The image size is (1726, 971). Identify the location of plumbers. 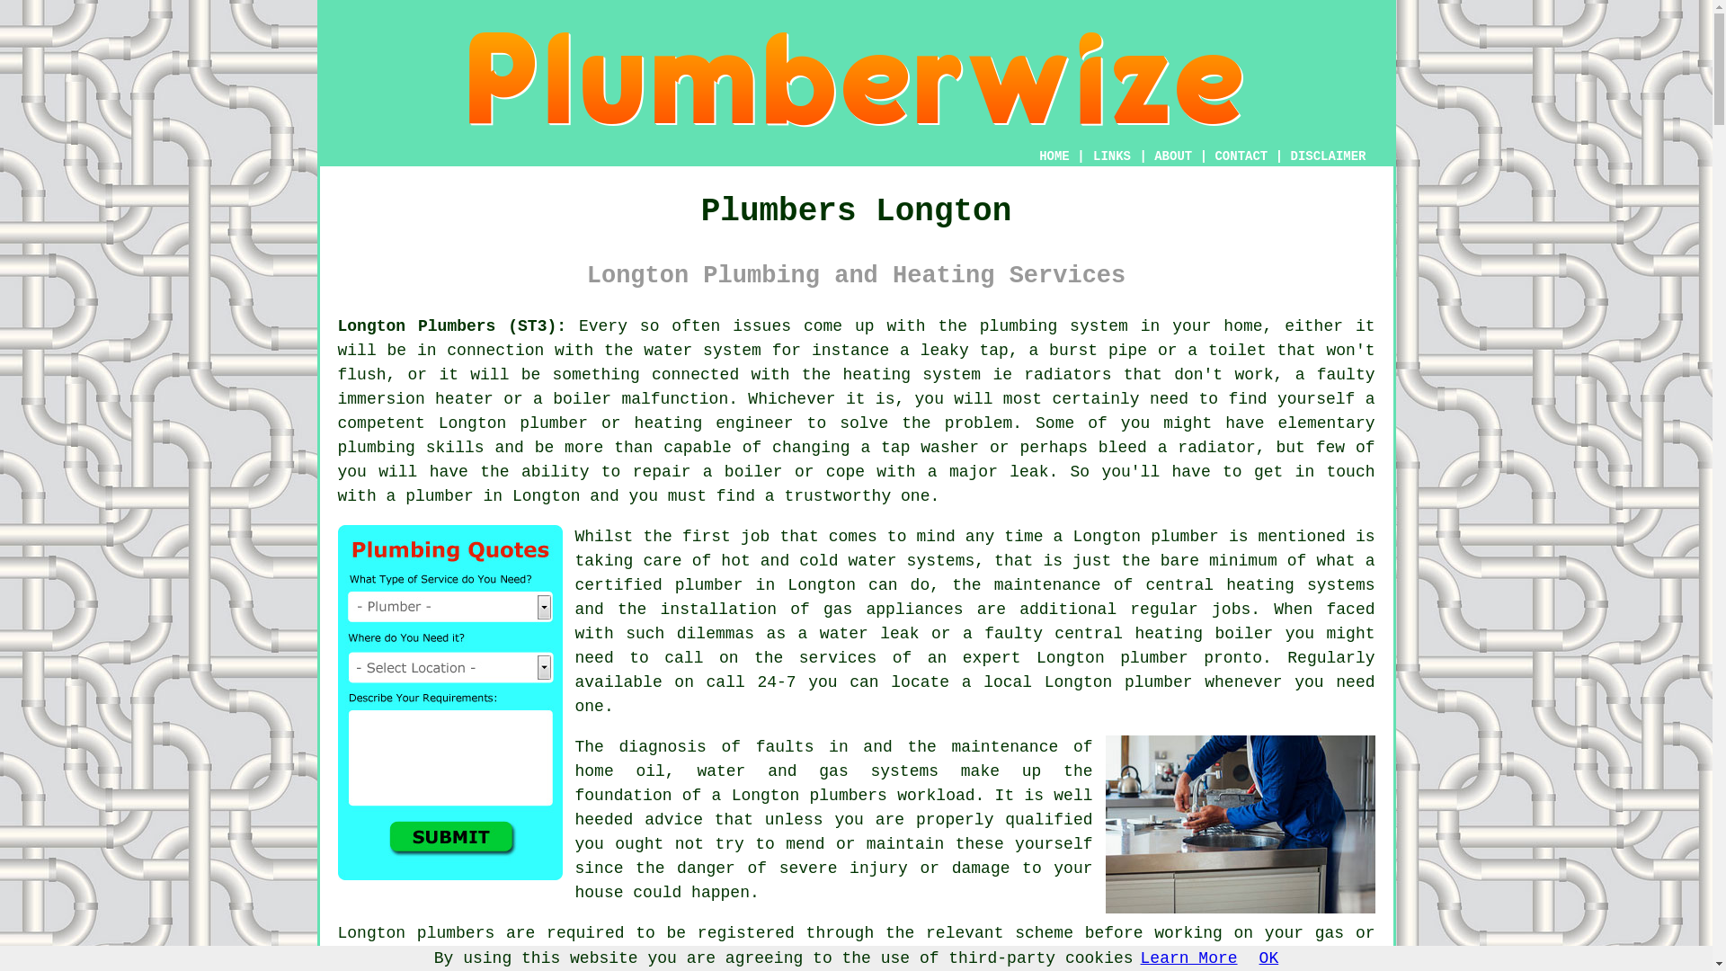
(848, 795).